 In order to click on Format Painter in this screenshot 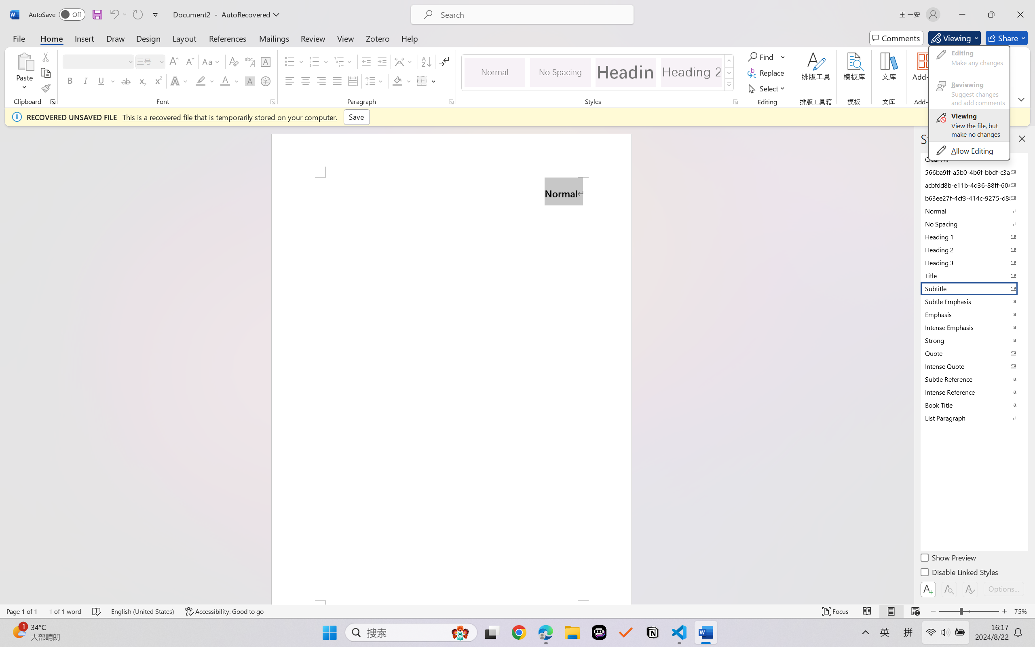, I will do `click(45, 88)`.